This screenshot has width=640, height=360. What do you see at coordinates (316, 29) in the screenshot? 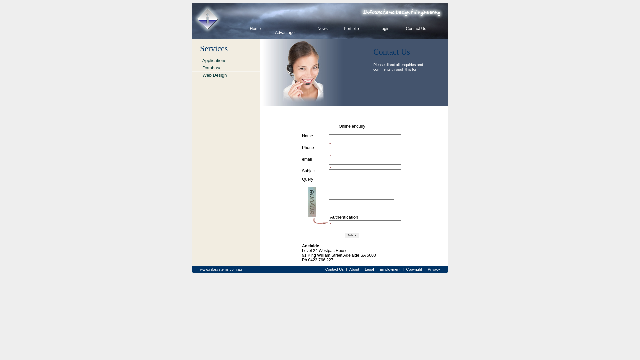
I see `          News` at bounding box center [316, 29].